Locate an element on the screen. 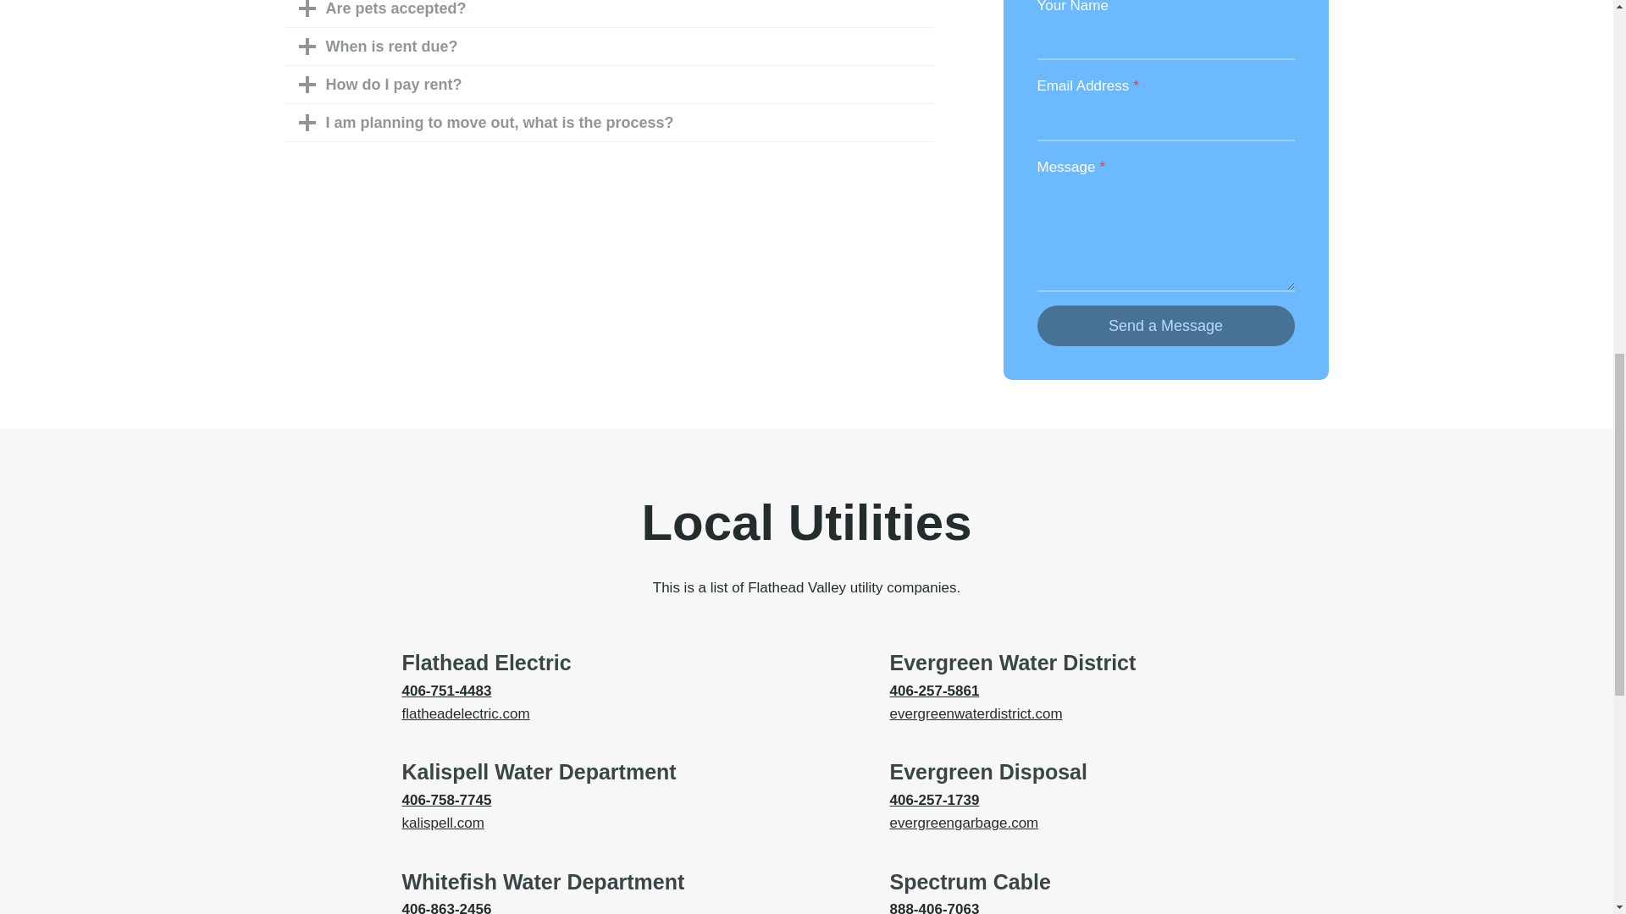 The width and height of the screenshot is (1626, 914). 888-406-7063 is located at coordinates (933, 907).